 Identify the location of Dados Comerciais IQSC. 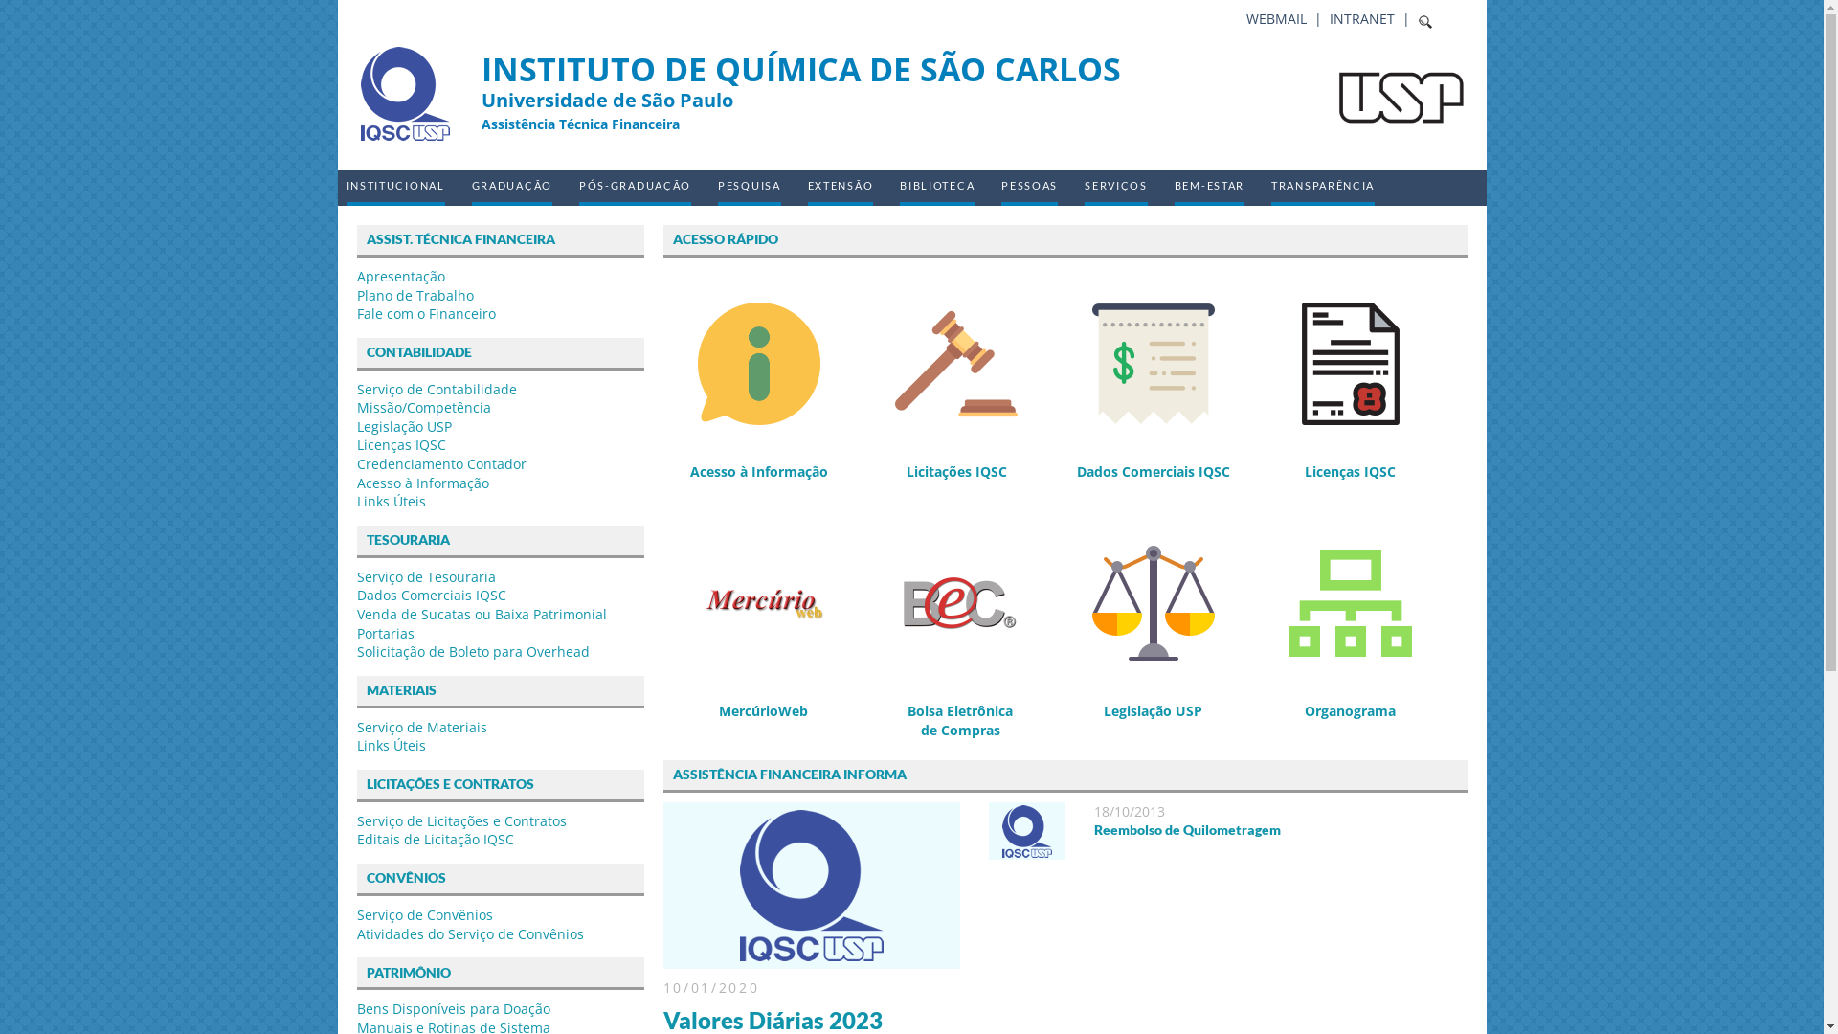
(431, 596).